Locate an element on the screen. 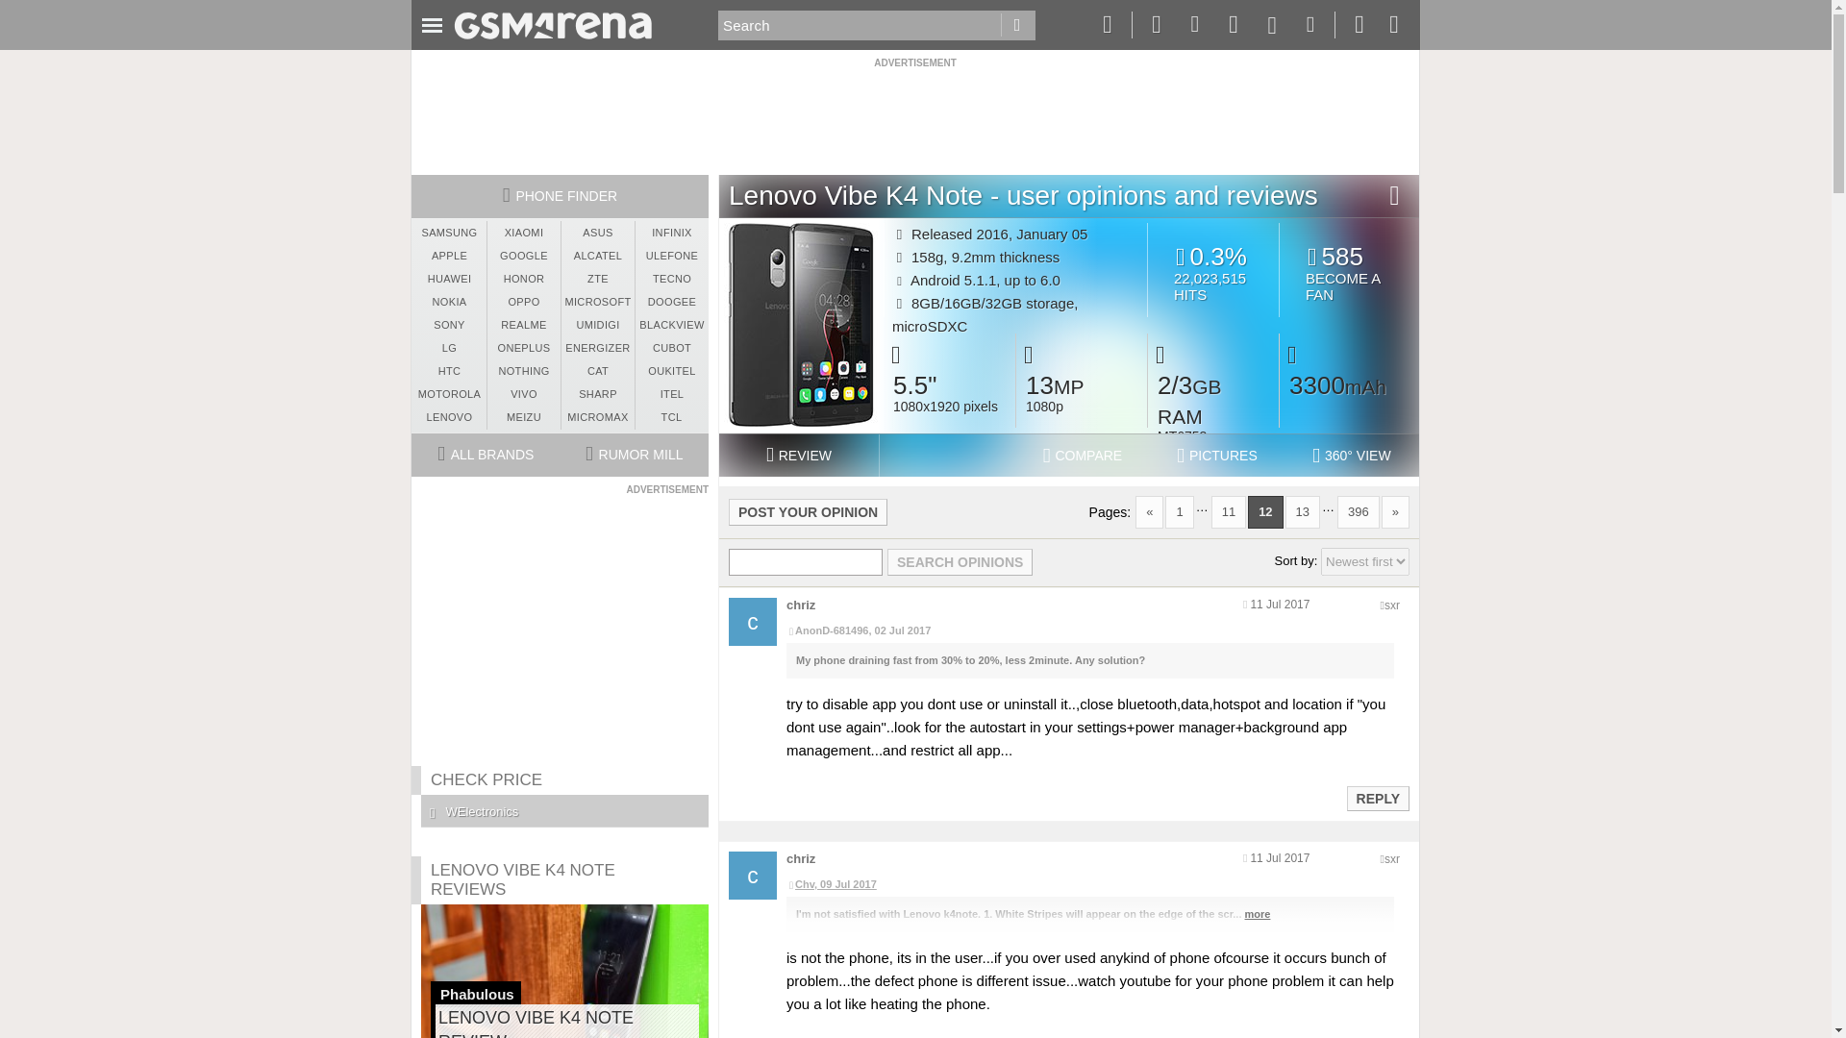  Search opinions is located at coordinates (960, 562).